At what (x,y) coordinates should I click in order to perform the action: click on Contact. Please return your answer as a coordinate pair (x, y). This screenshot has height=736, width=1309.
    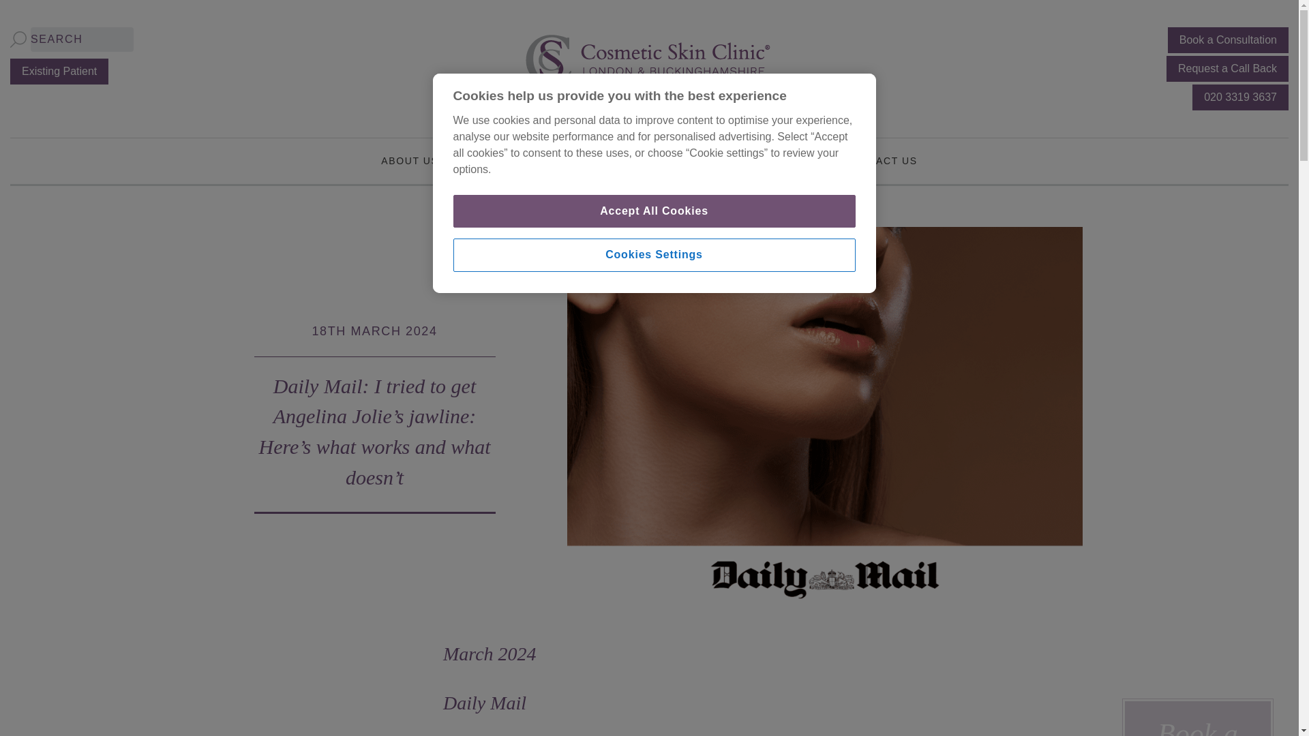
    Looking at the image, I should click on (881, 161).